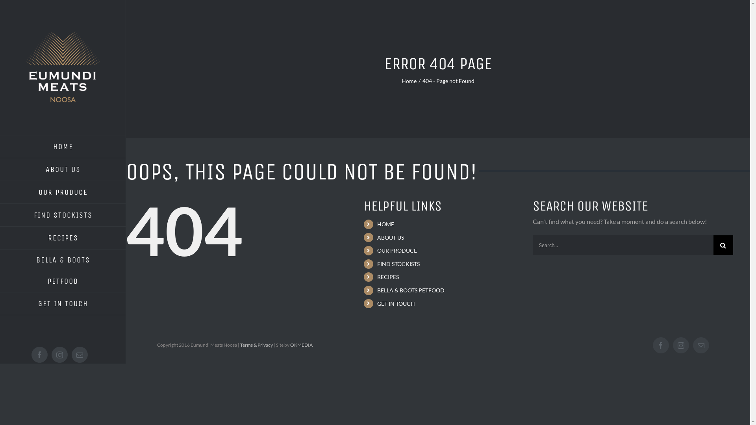 The image size is (756, 425). Describe the element at coordinates (397, 250) in the screenshot. I see `OUR PRODUCE` at that location.